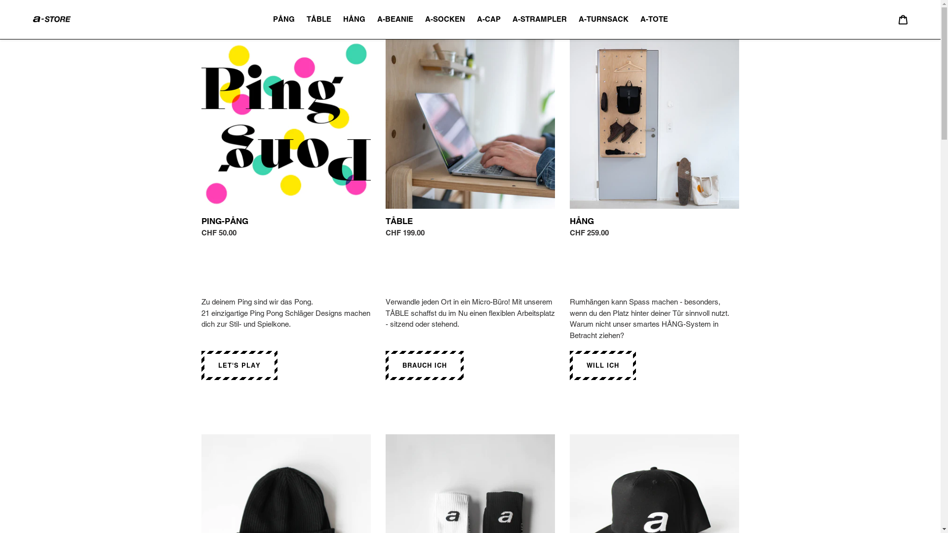 This screenshot has width=948, height=533. Describe the element at coordinates (603, 365) in the screenshot. I see `WILL ICH` at that location.